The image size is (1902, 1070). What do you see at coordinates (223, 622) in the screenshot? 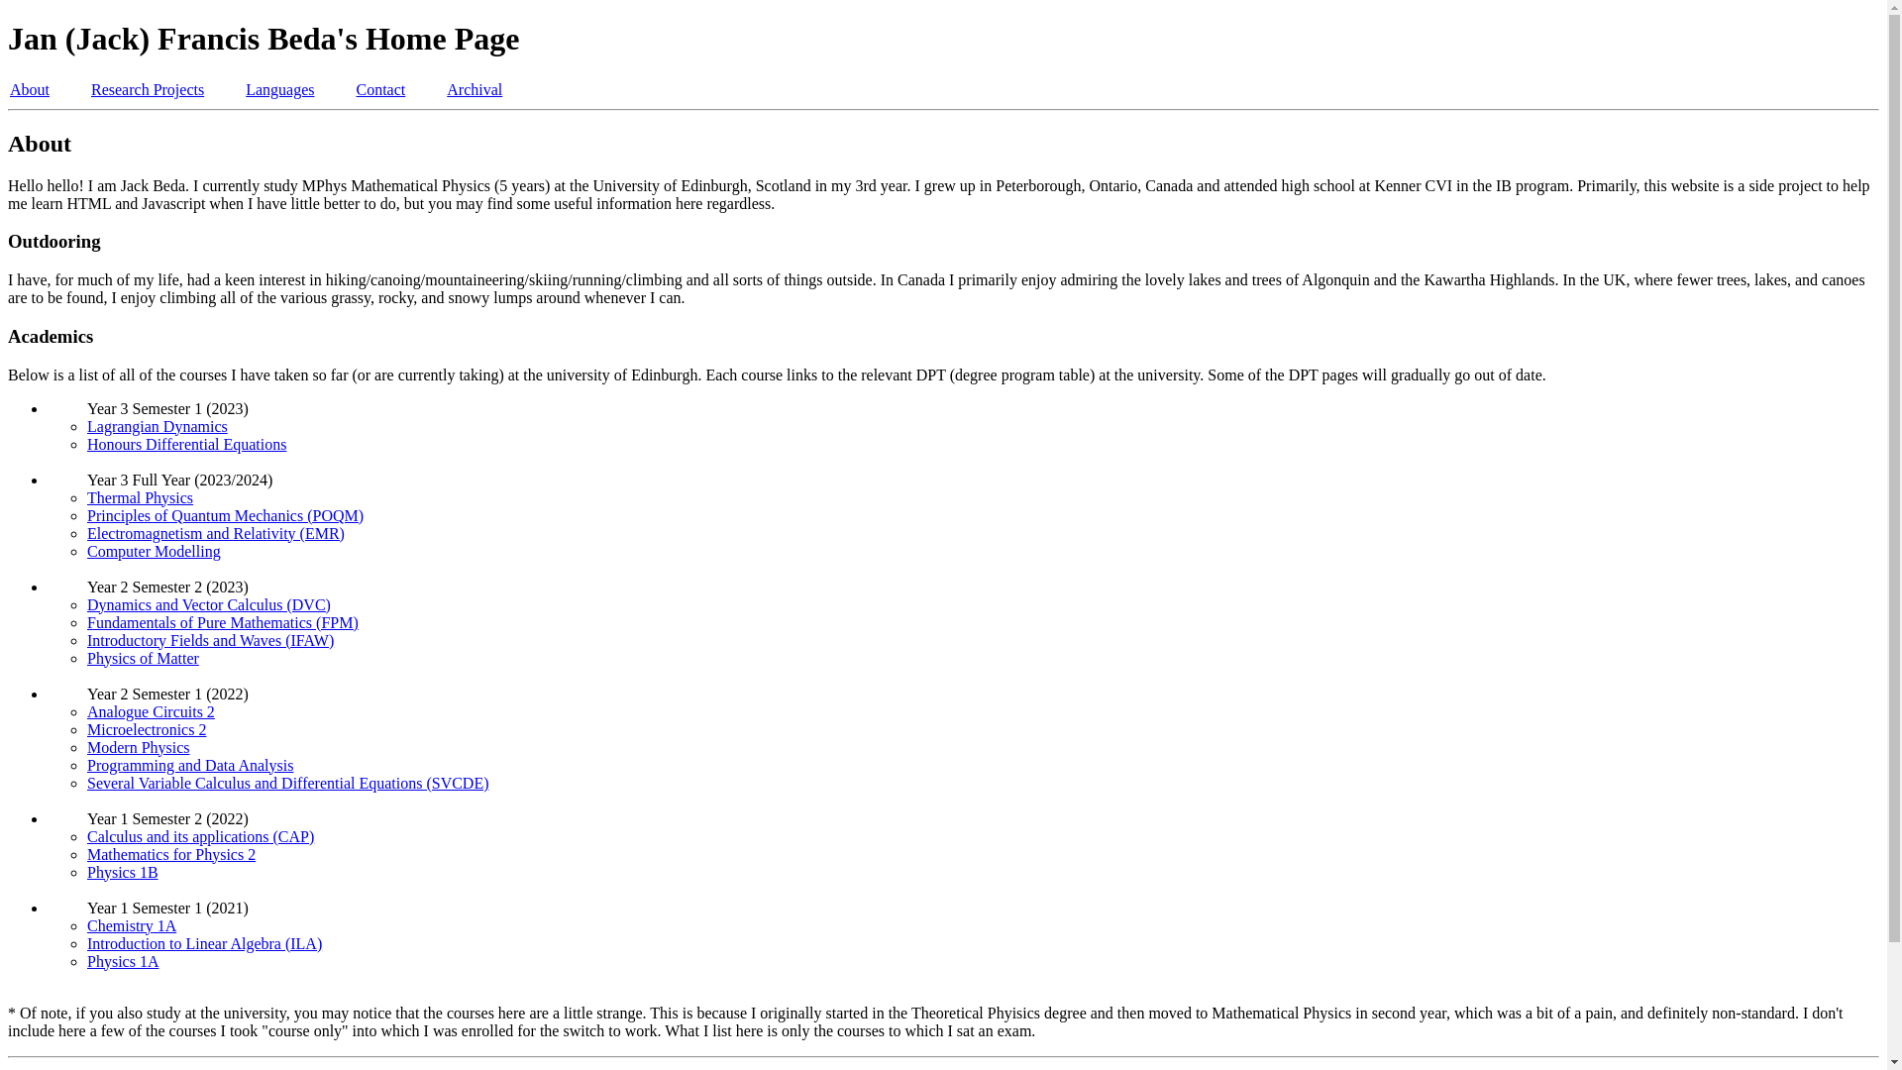
I see `Fundamentals of Pure Mathematics (FPM)` at bounding box center [223, 622].